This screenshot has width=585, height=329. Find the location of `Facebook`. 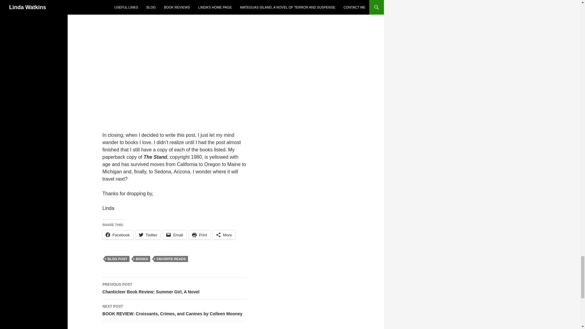

Facebook is located at coordinates (118, 235).